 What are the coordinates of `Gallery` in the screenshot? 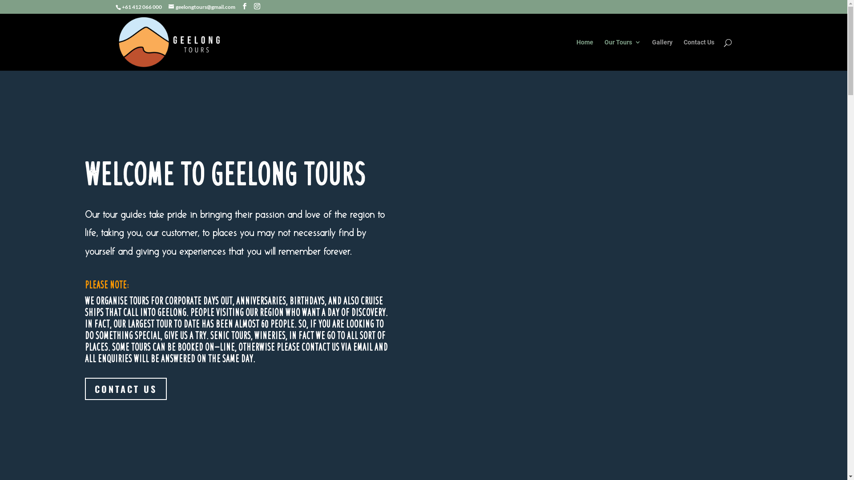 It's located at (662, 55).